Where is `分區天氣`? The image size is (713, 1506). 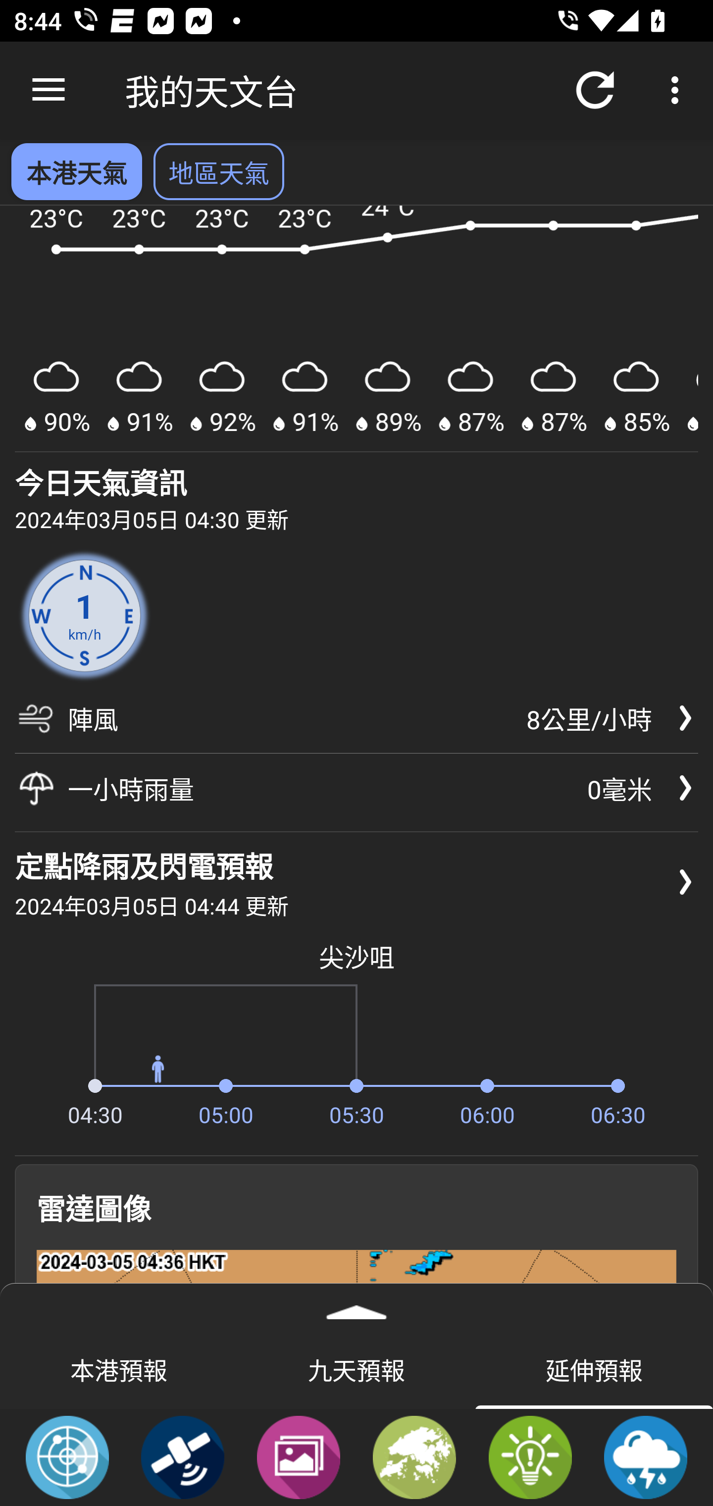 分區天氣 is located at coordinates (414, 1456).